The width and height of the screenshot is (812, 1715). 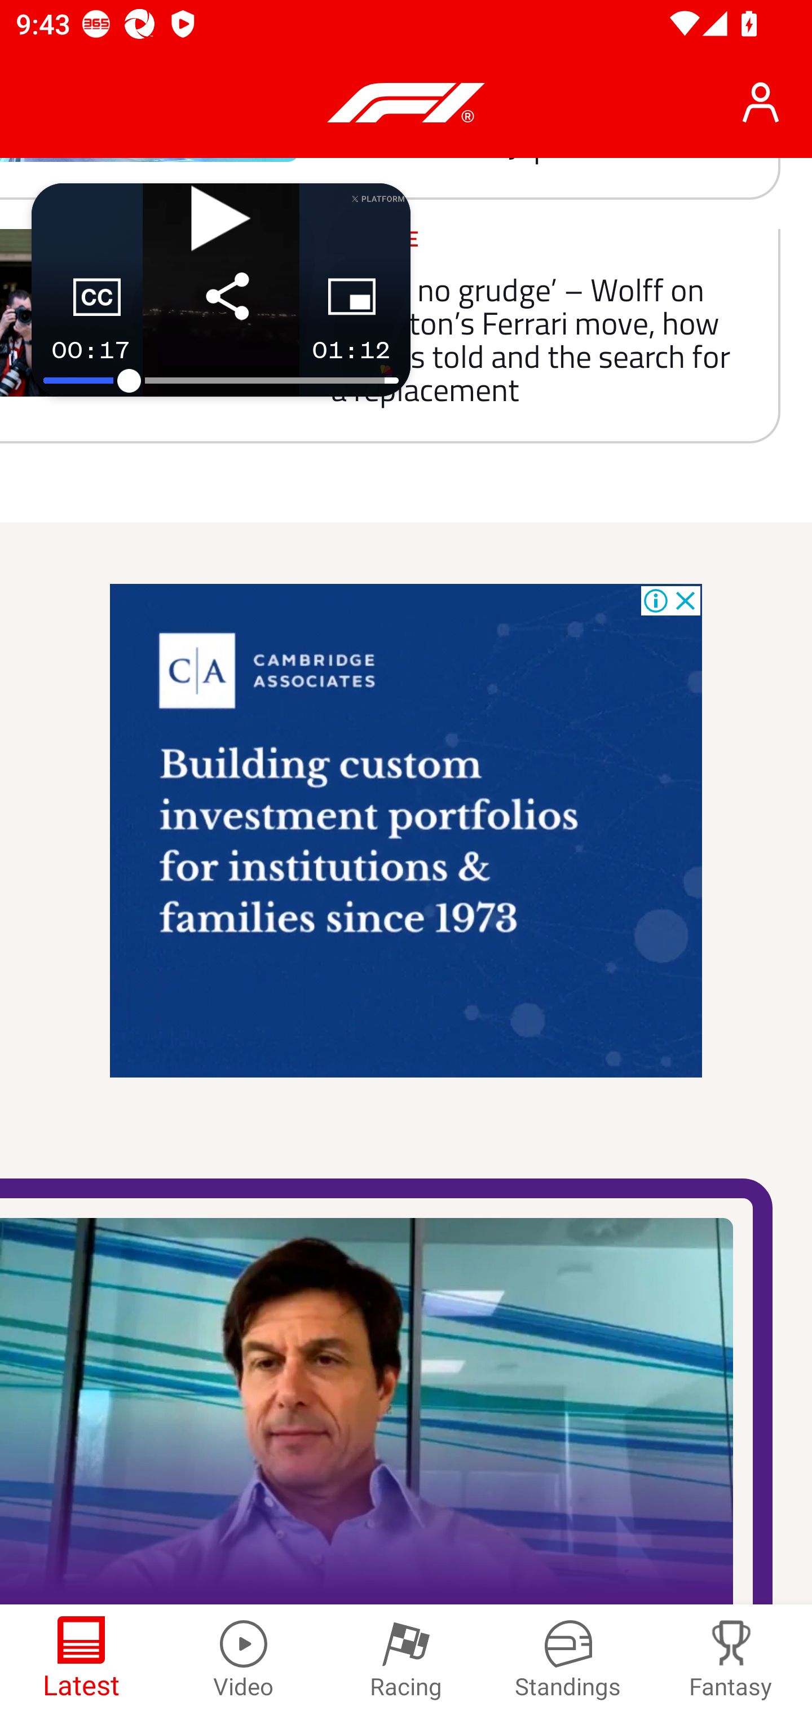 What do you see at coordinates (568, 1660) in the screenshot?
I see `Standings` at bounding box center [568, 1660].